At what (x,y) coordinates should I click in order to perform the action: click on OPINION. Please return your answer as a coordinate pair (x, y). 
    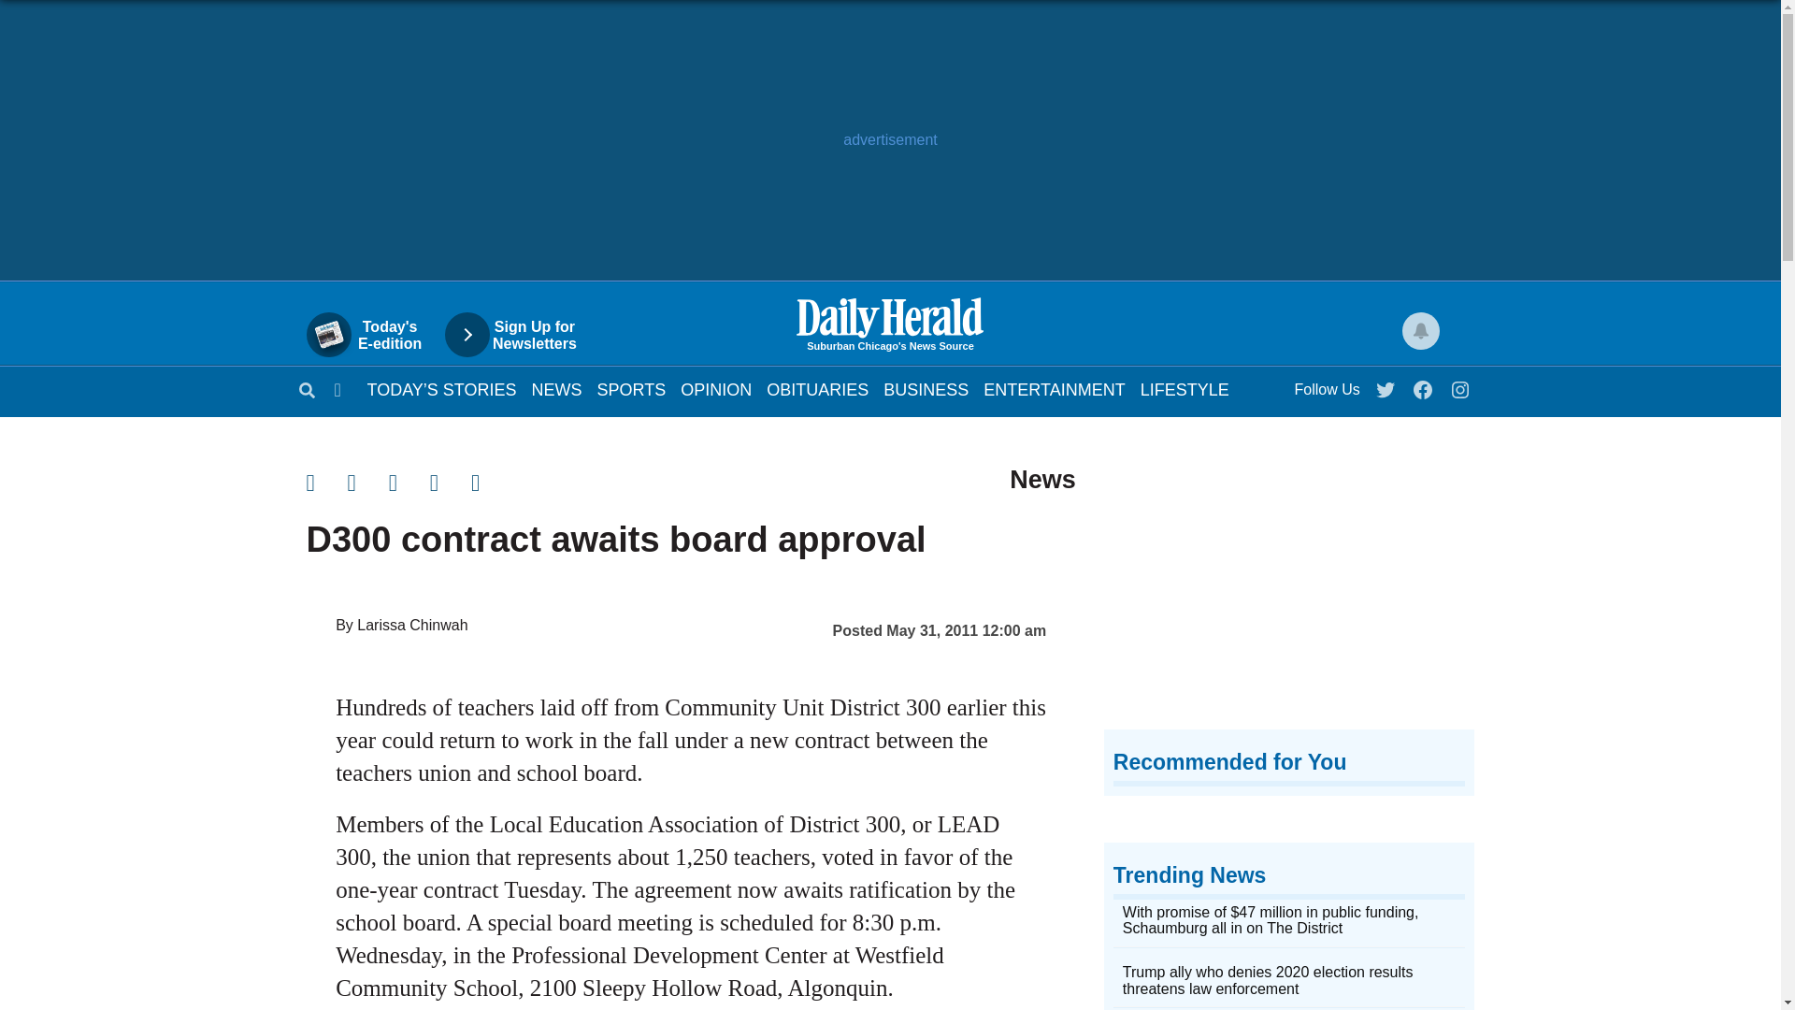
    Looking at the image, I should click on (716, 389).